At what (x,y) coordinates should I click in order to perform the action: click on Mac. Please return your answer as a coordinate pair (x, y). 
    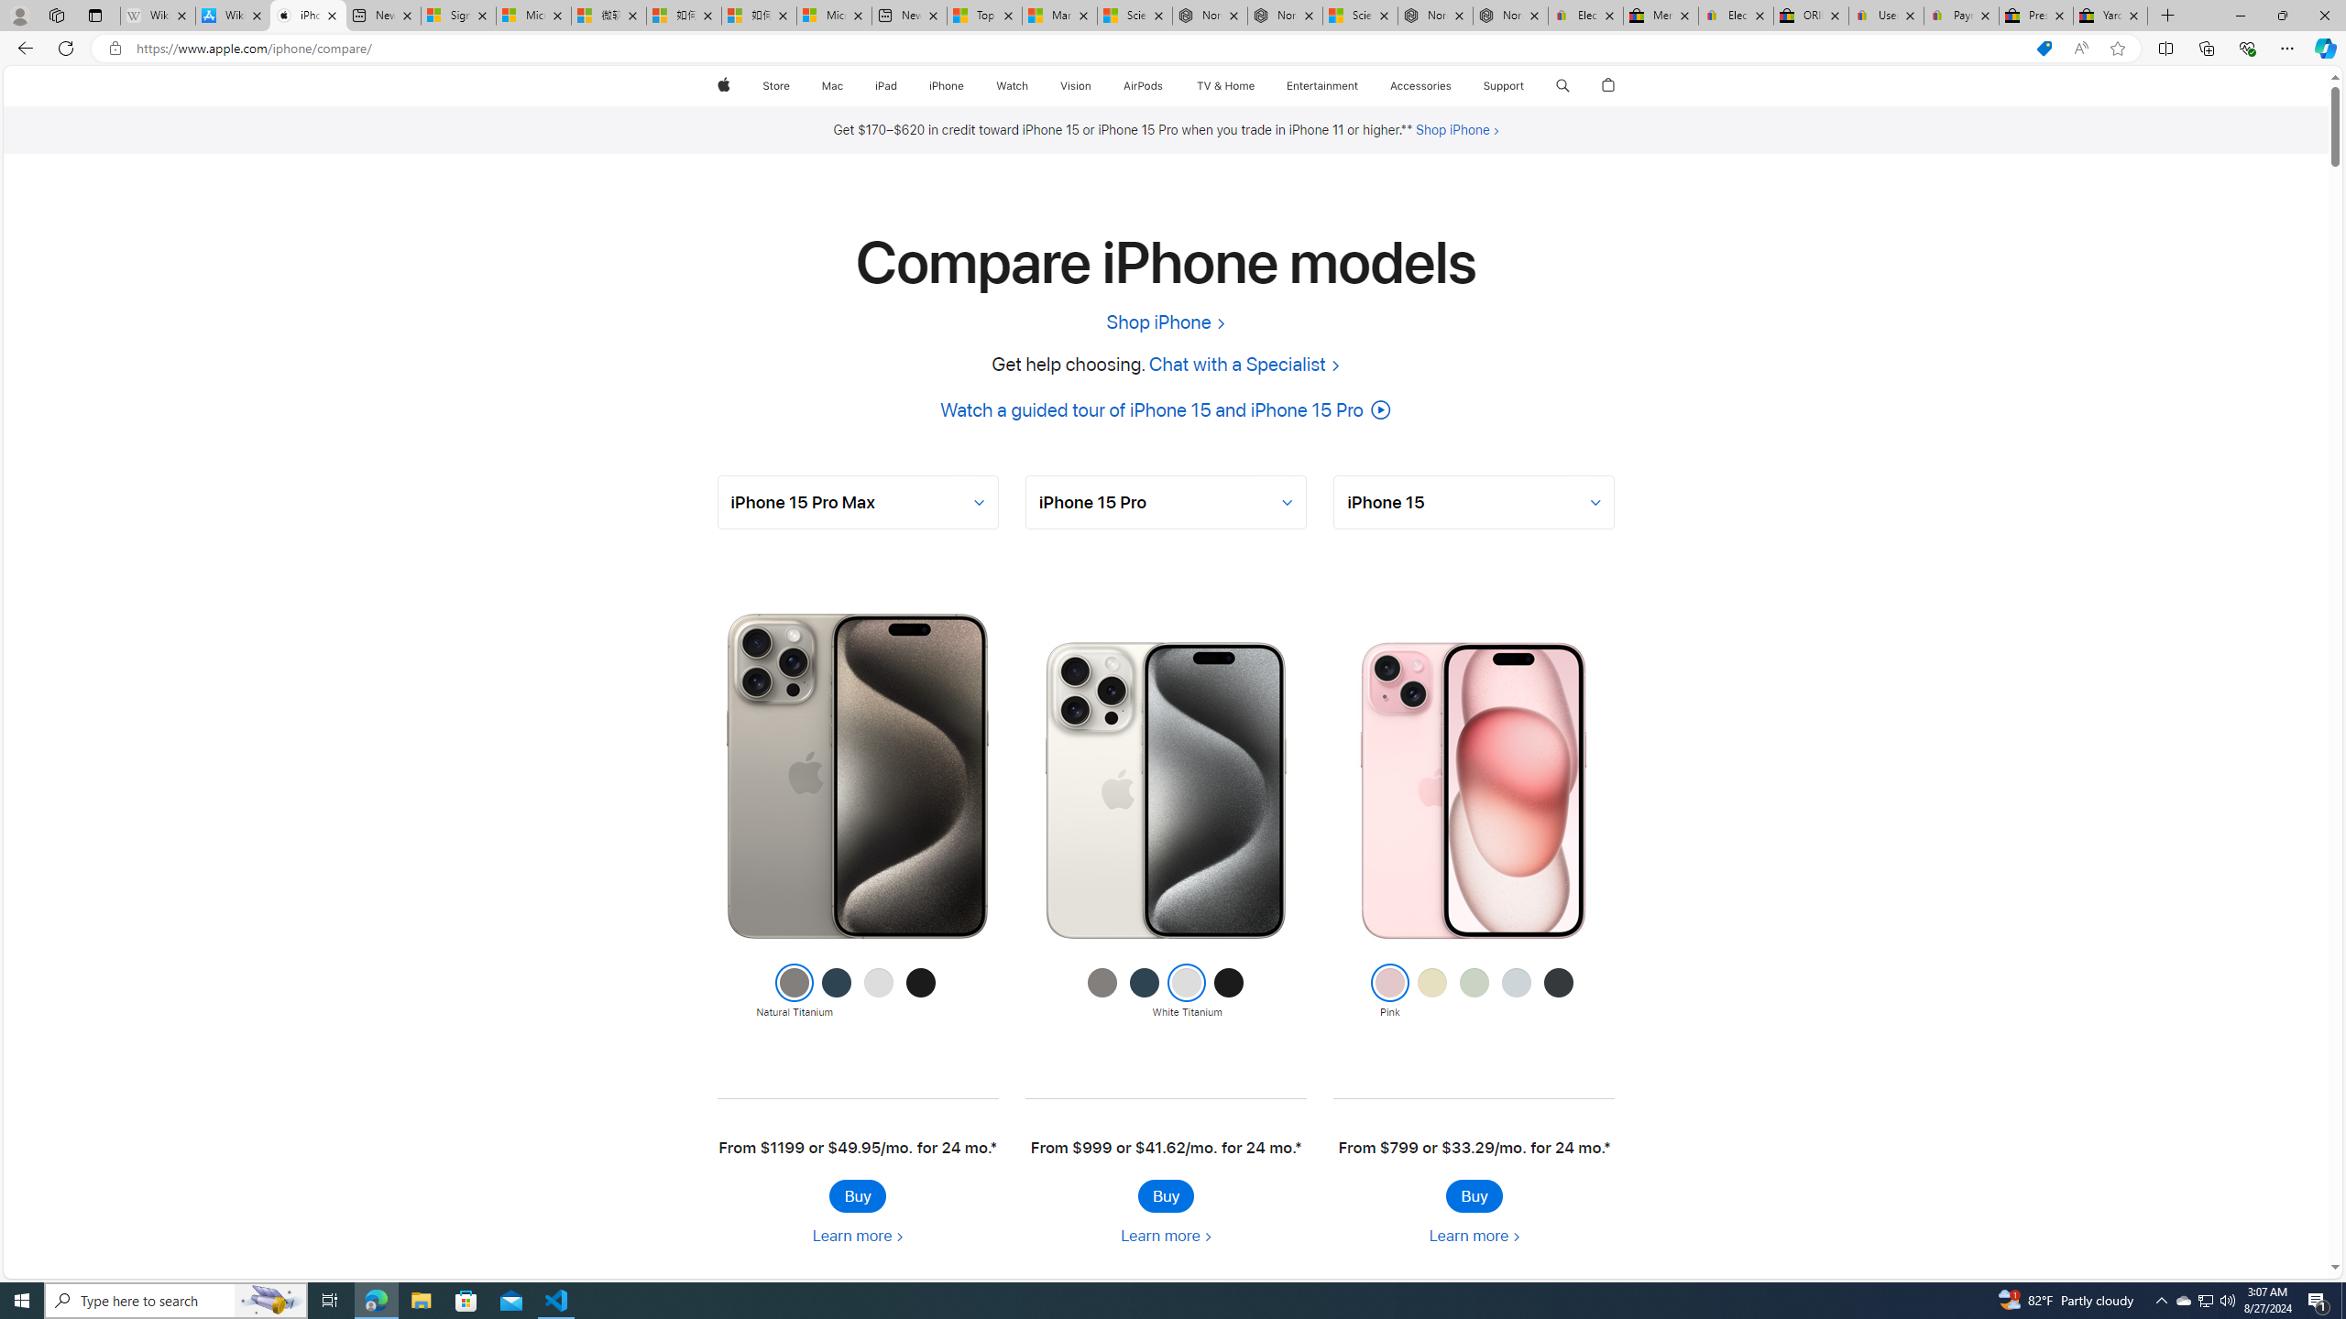
    Looking at the image, I should click on (831, 86).